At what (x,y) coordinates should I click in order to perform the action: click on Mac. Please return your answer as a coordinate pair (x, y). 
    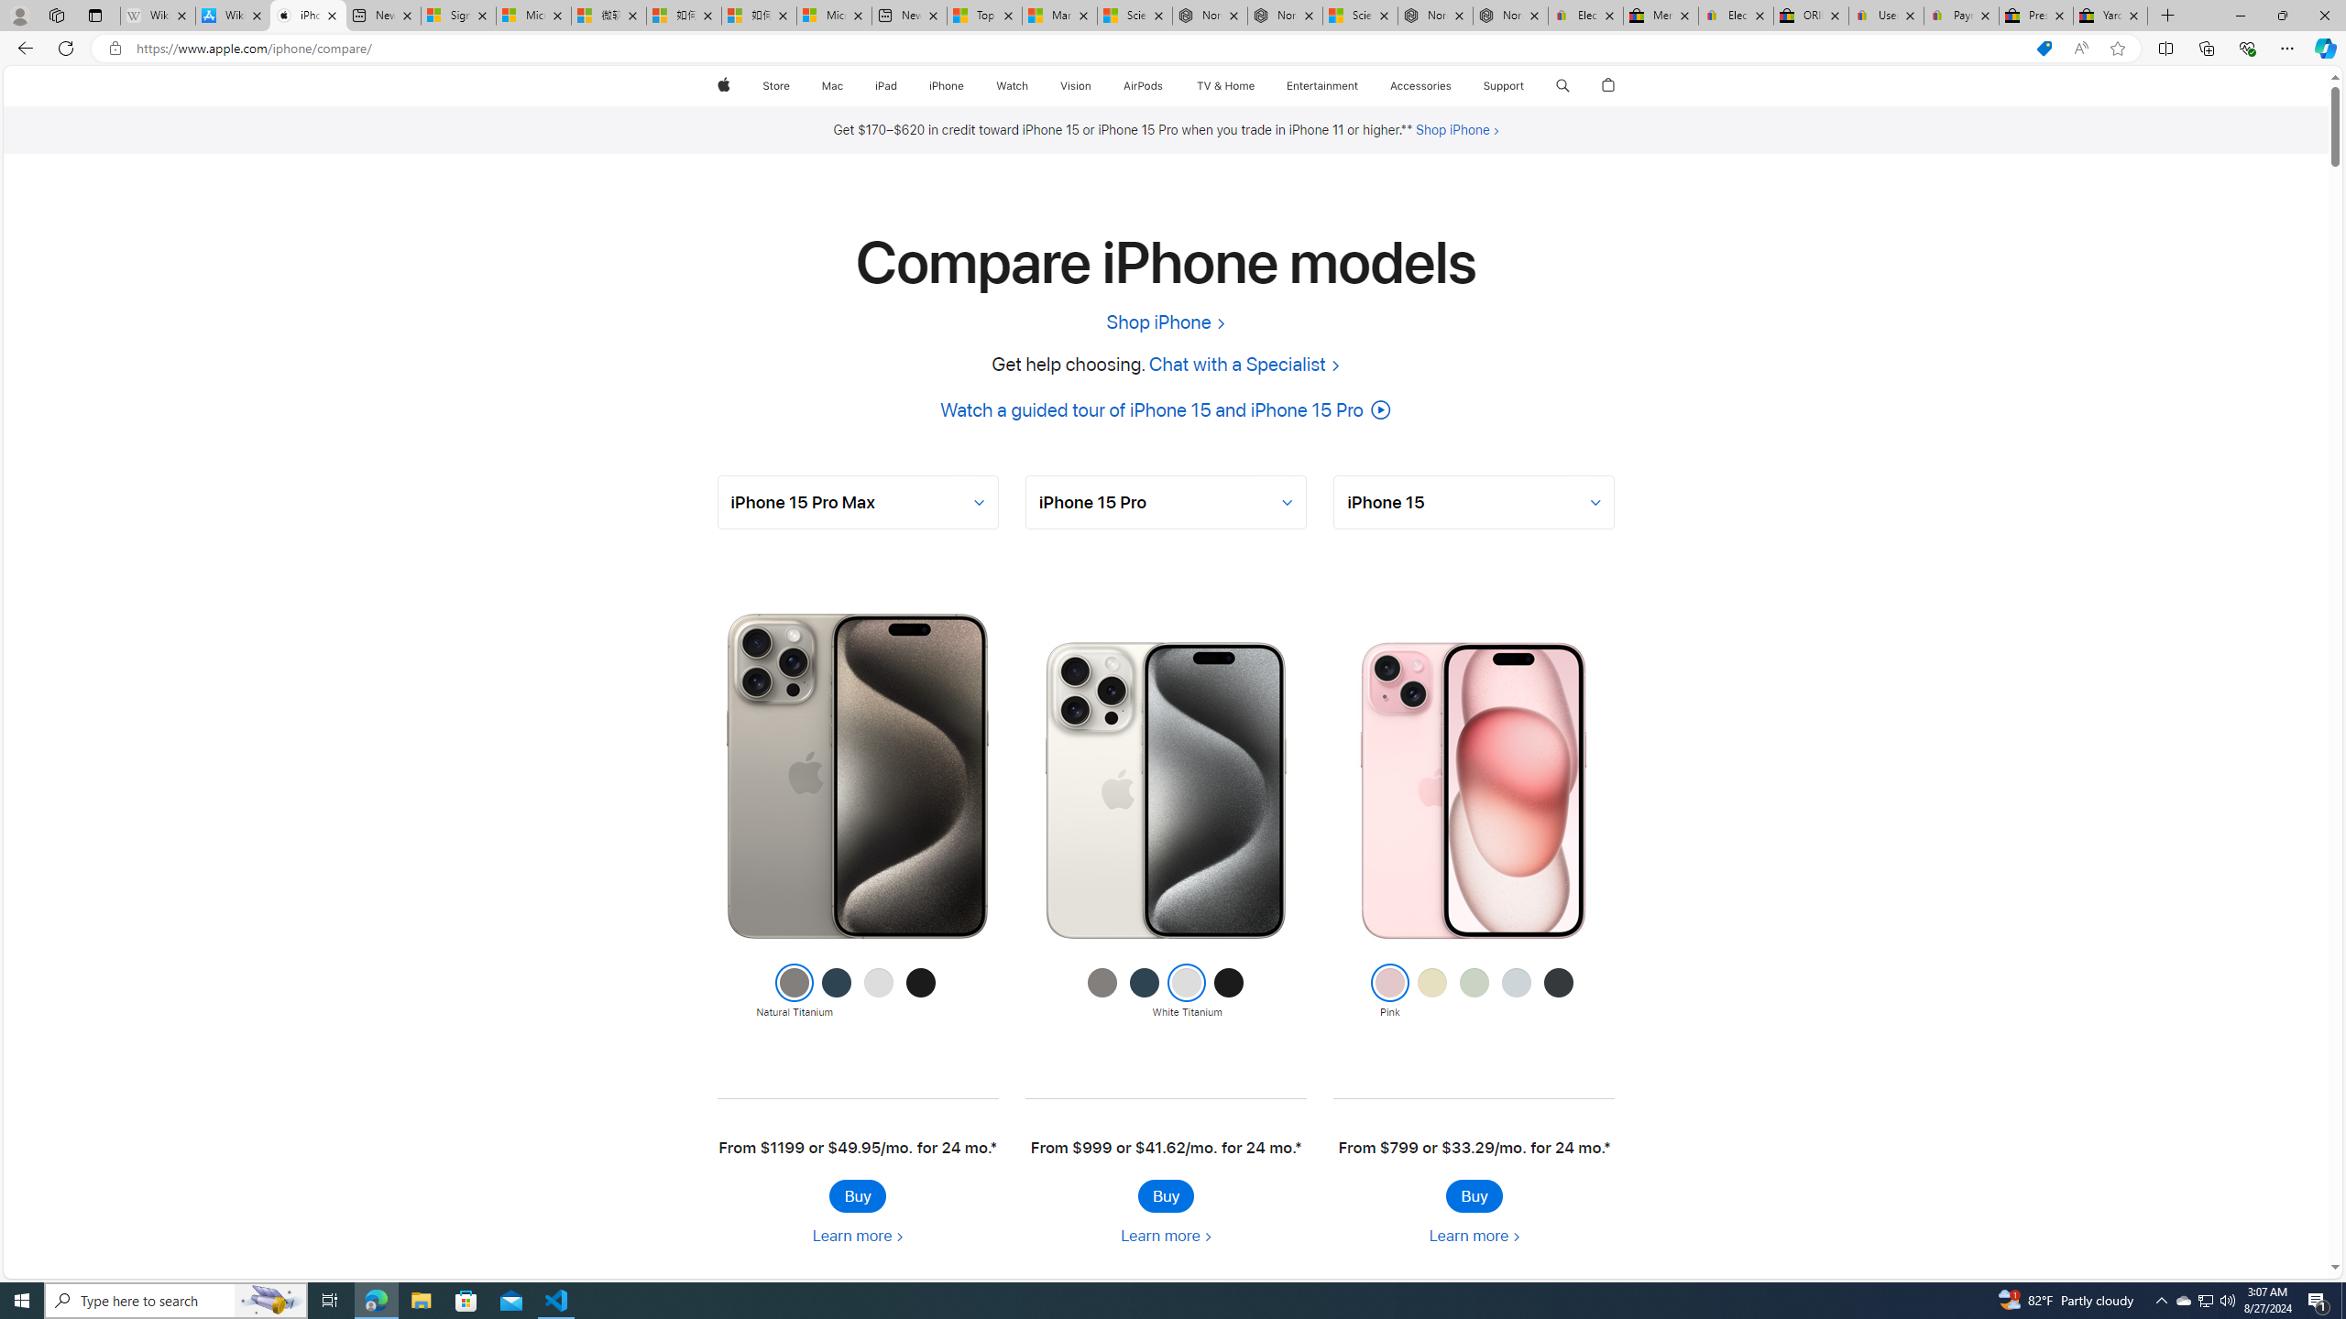
    Looking at the image, I should click on (831, 86).